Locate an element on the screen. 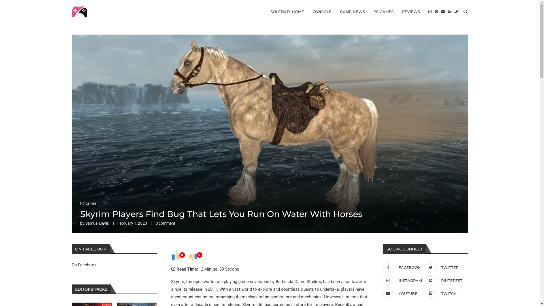 Image resolution: width=544 pixels, height=306 pixels. Samuel Davis is located at coordinates (97, 223).